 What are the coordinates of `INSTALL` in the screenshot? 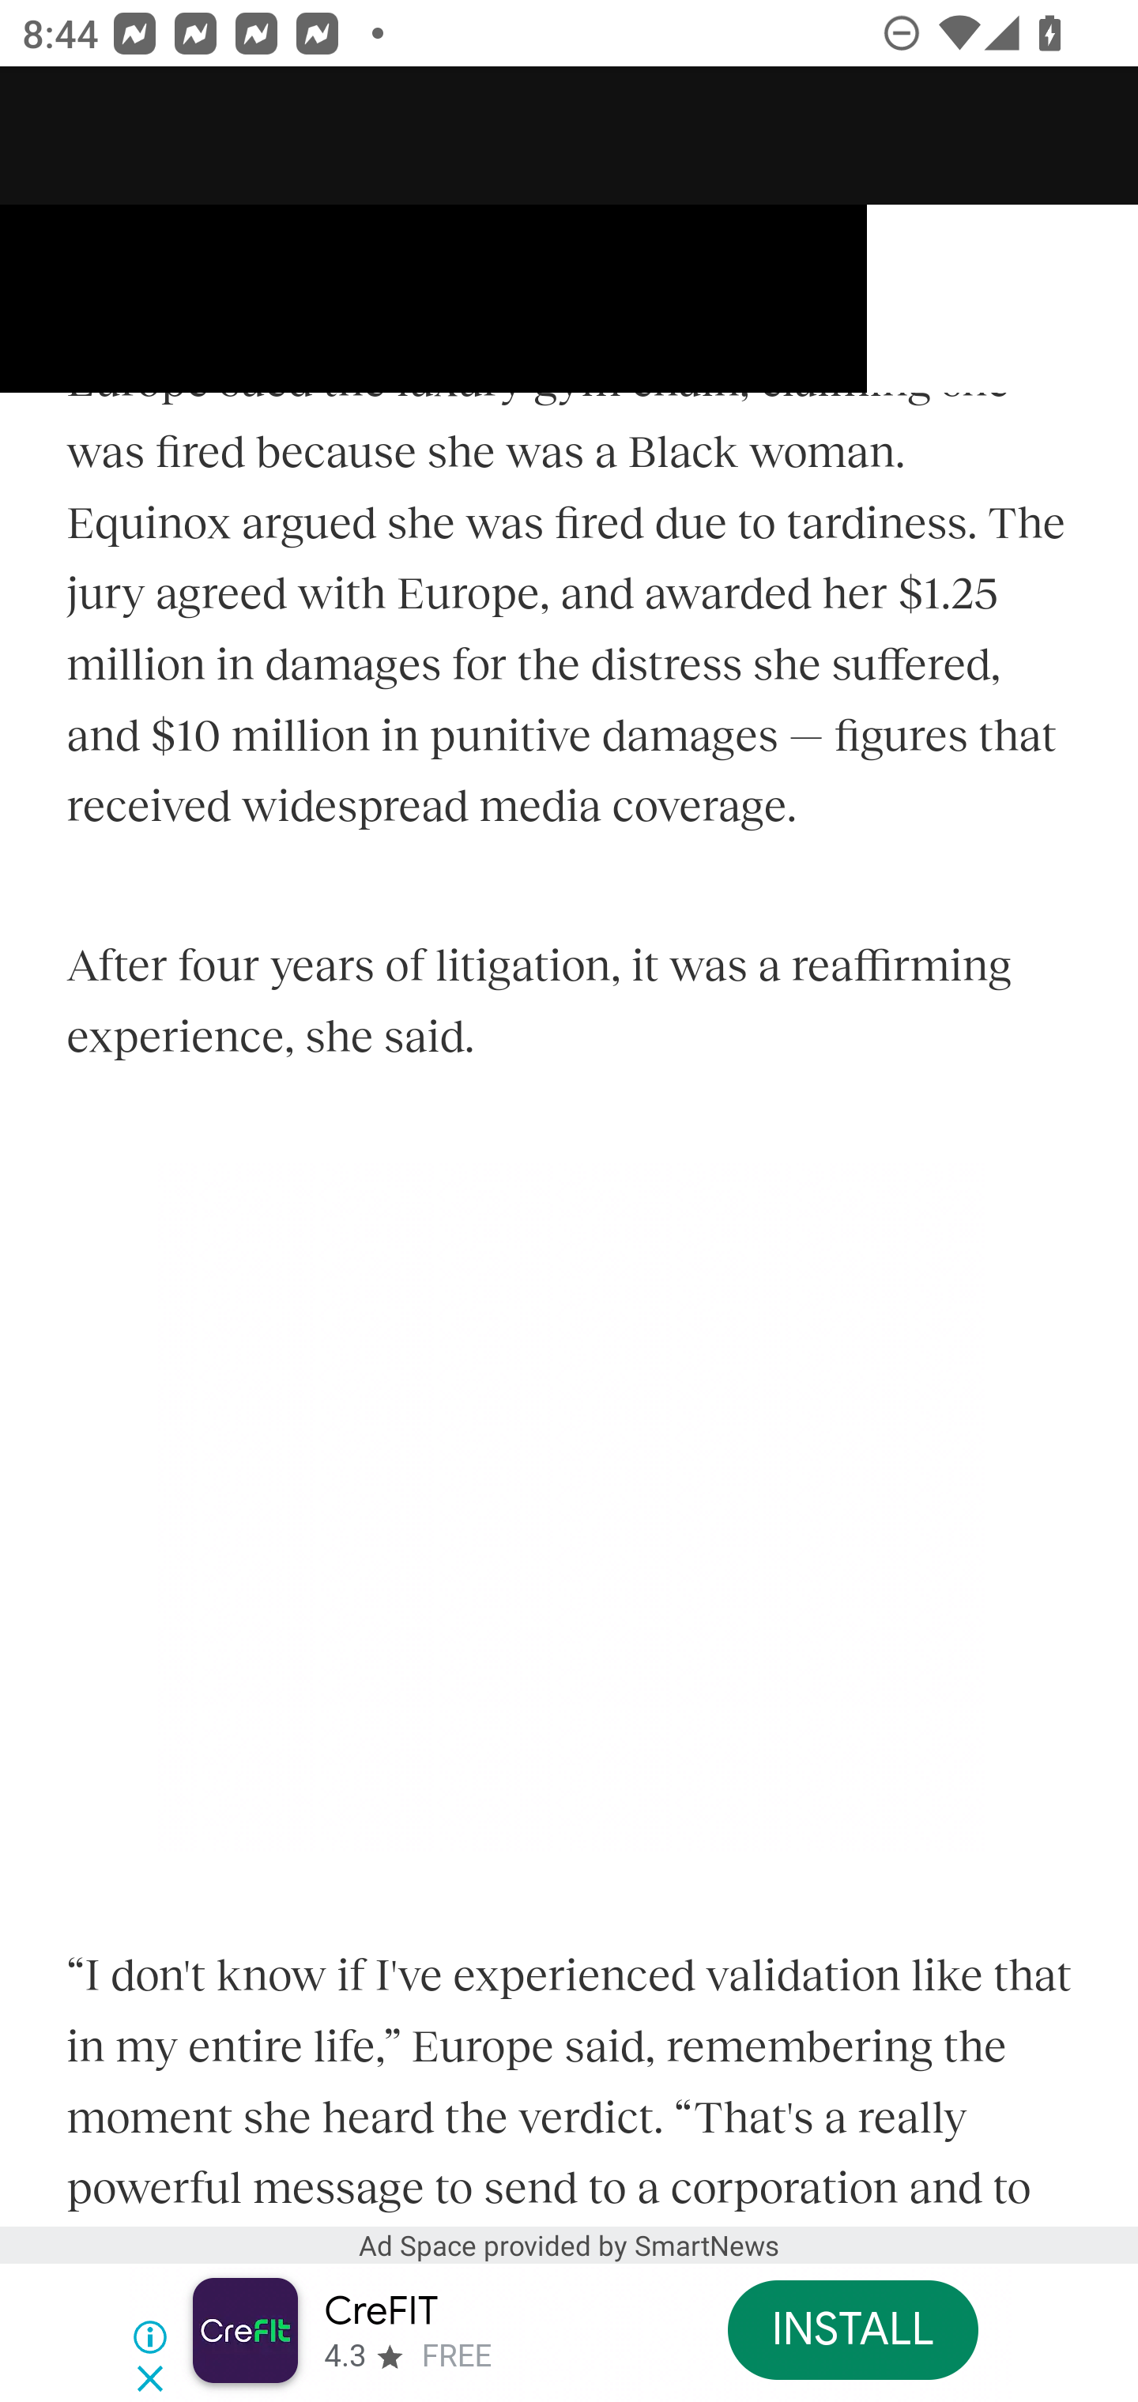 It's located at (852, 2329).